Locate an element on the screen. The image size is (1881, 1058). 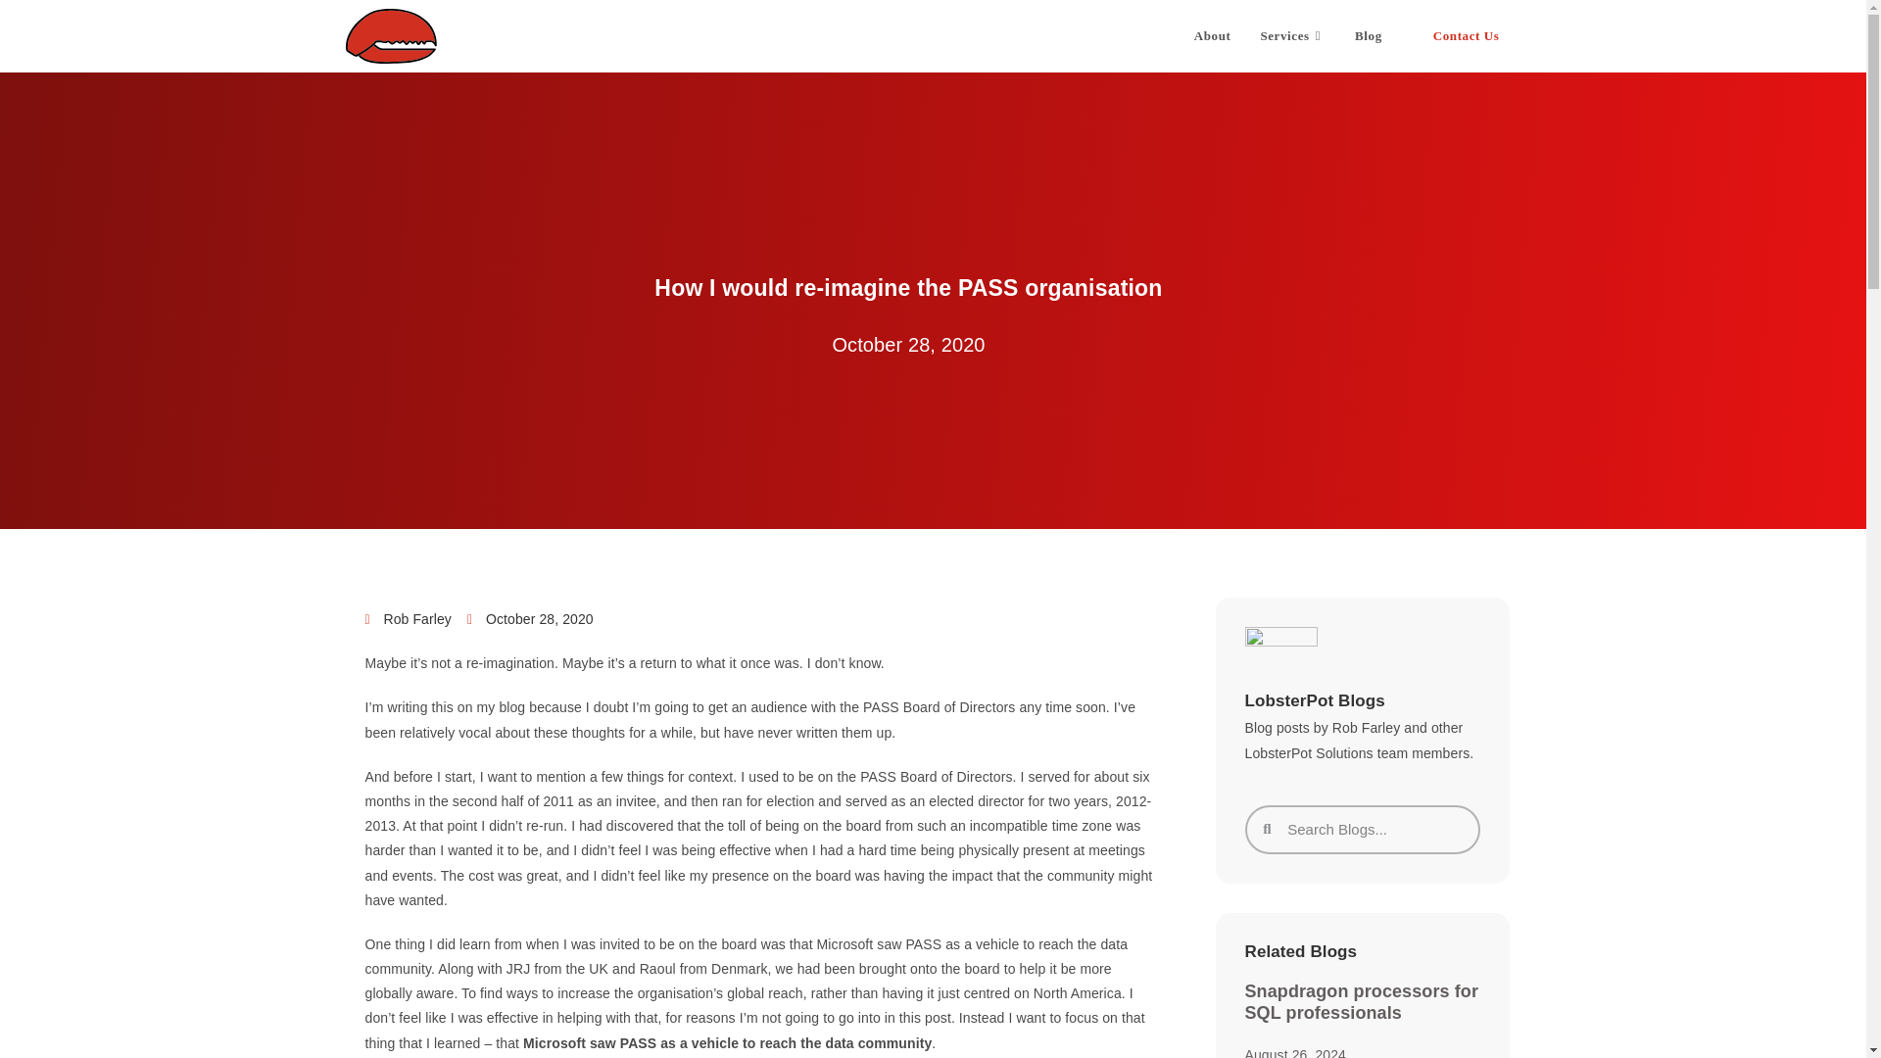
Rob Farley is located at coordinates (408, 619).